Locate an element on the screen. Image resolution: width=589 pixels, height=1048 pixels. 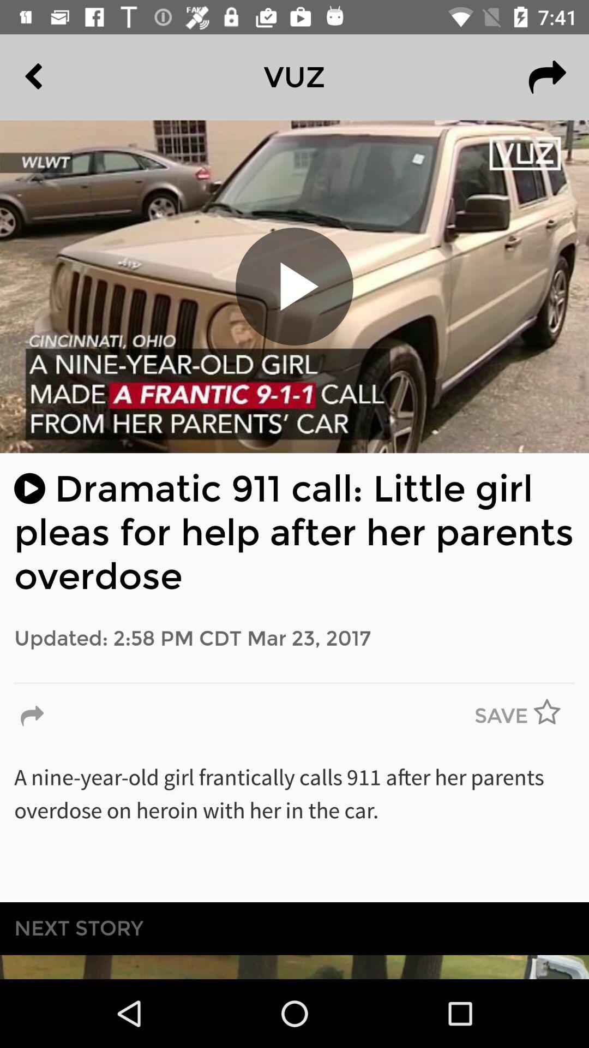
select the icon to the right of vuz is located at coordinates (547, 77).